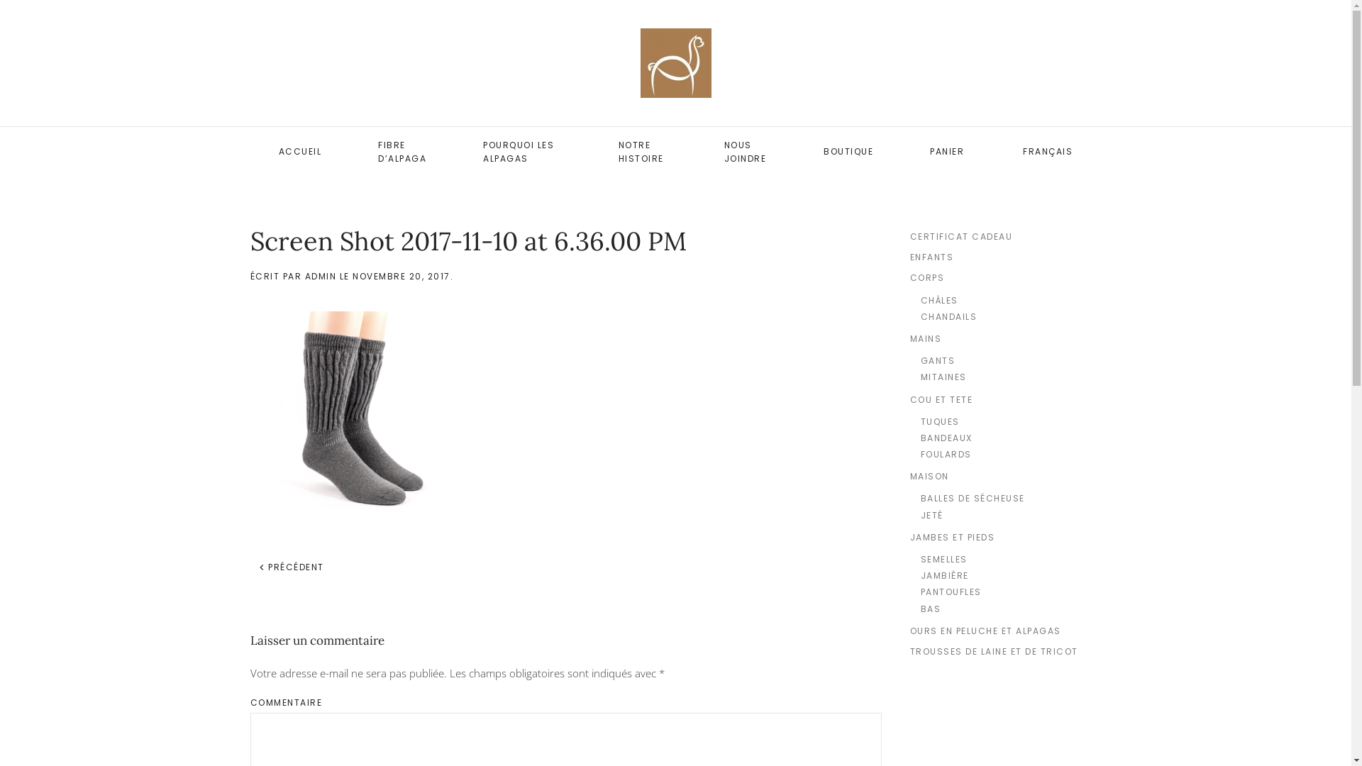  I want to click on OURS EN PELUCHE ET ALPAGAS, so click(1005, 631).